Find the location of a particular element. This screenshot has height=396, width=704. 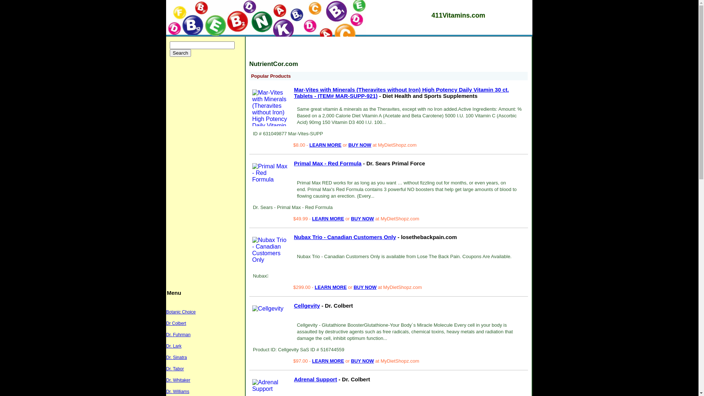

Search is located at coordinates (180, 53).